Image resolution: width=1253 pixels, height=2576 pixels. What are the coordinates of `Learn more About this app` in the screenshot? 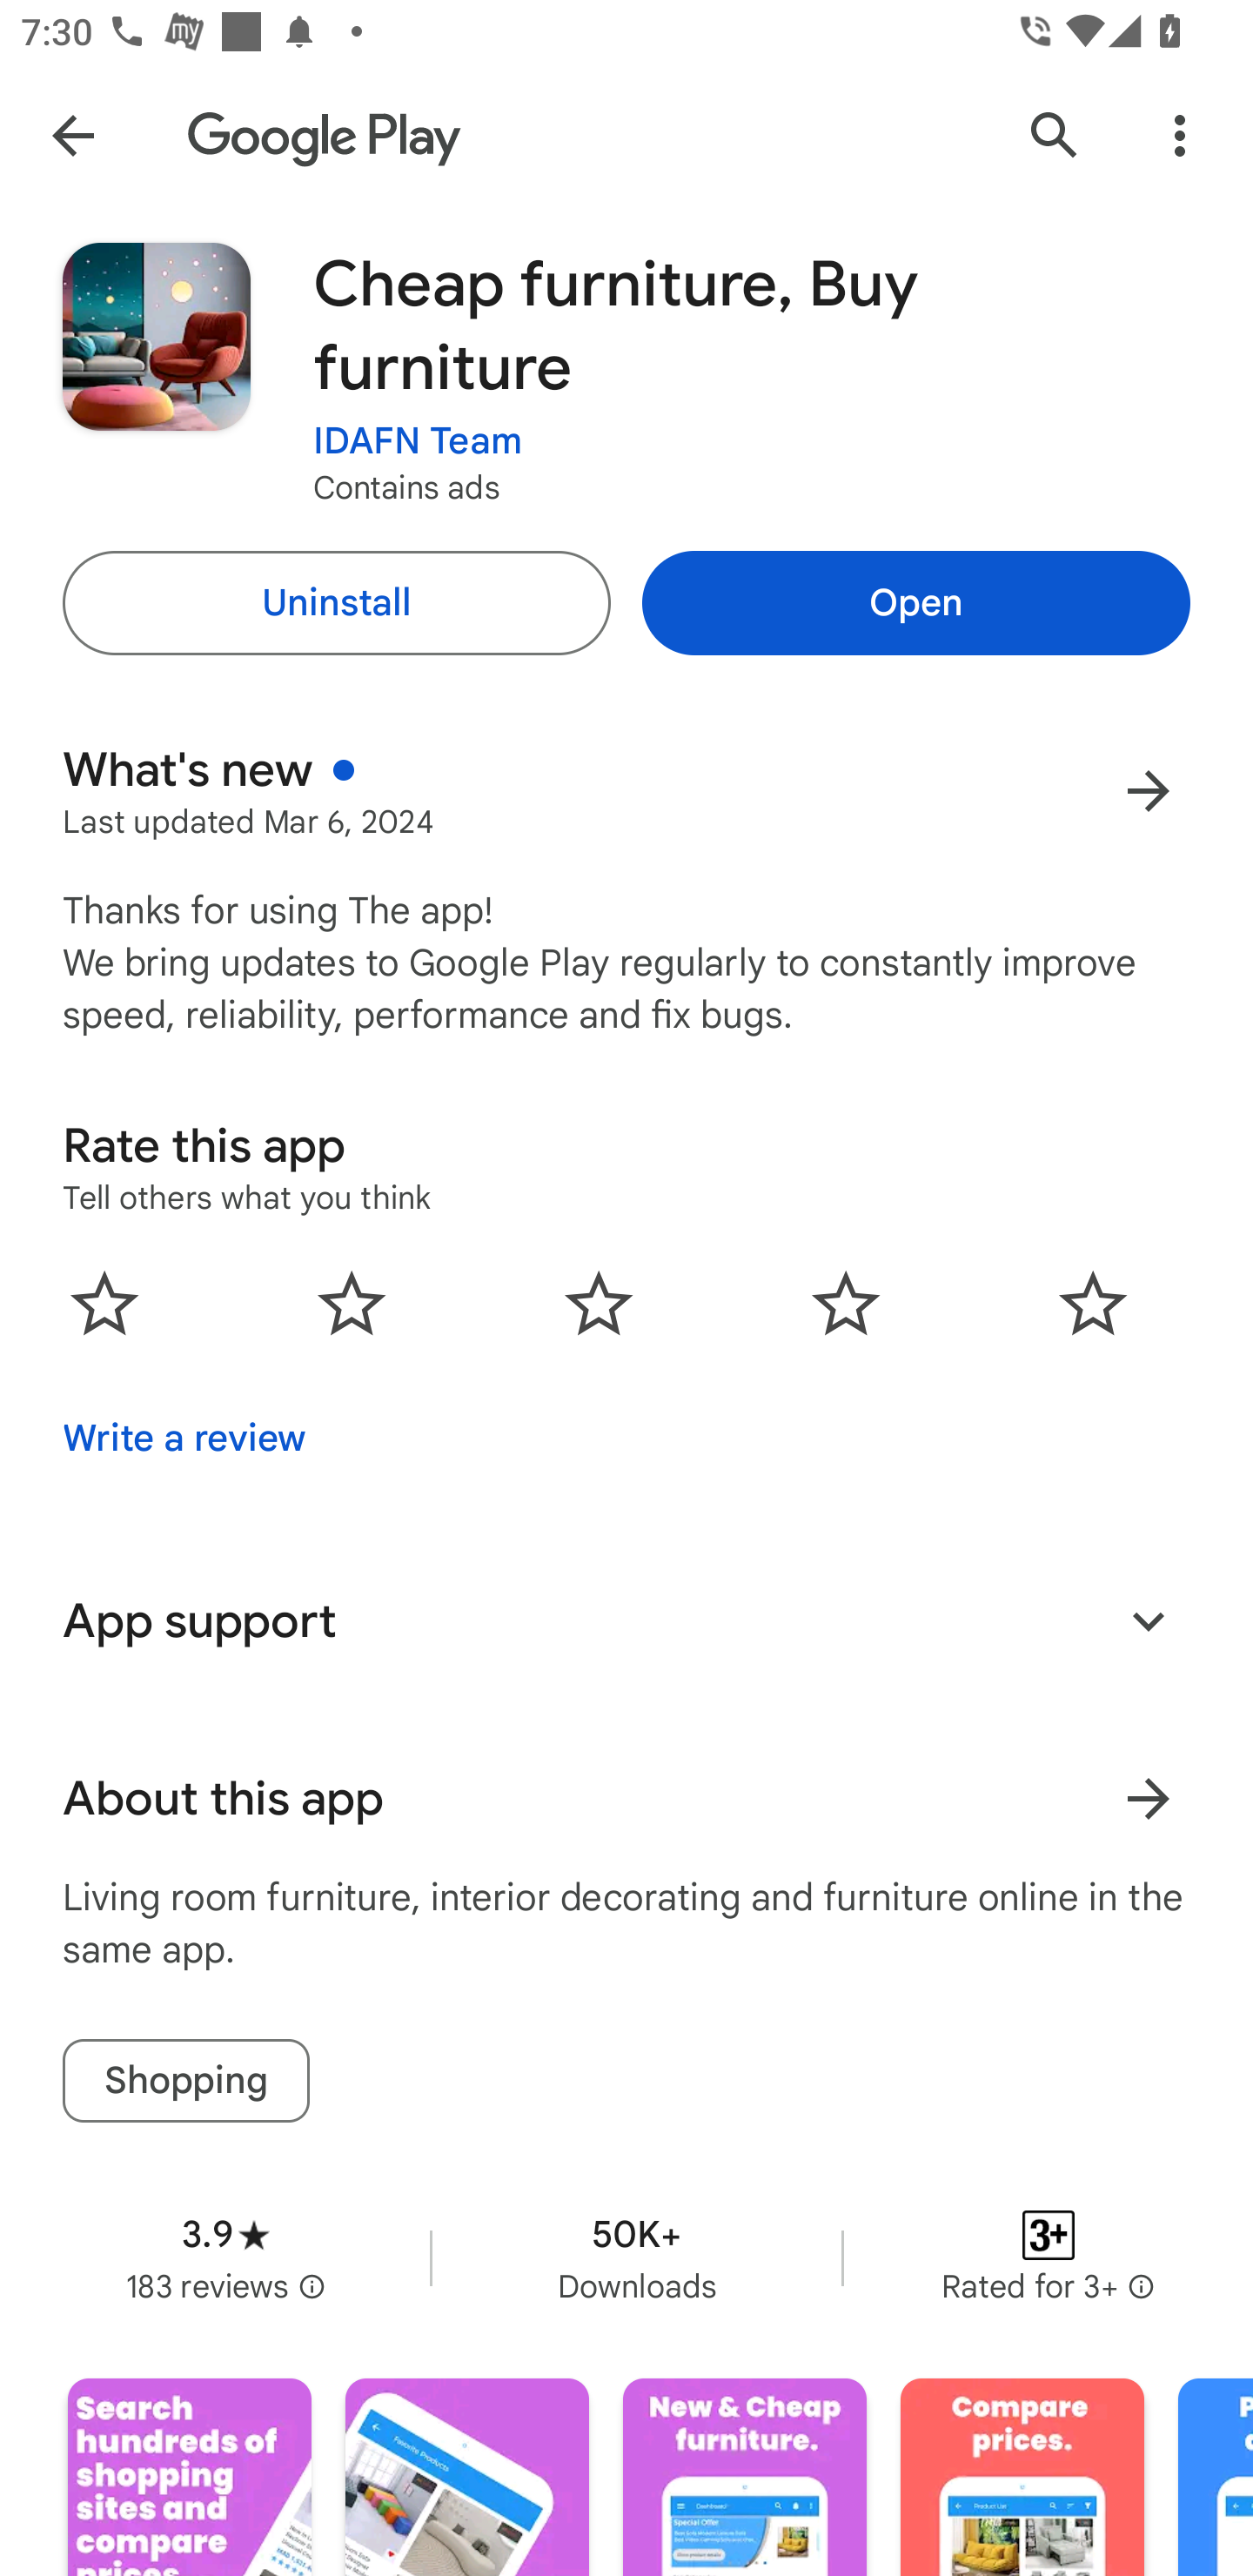 It's located at (1149, 1800).